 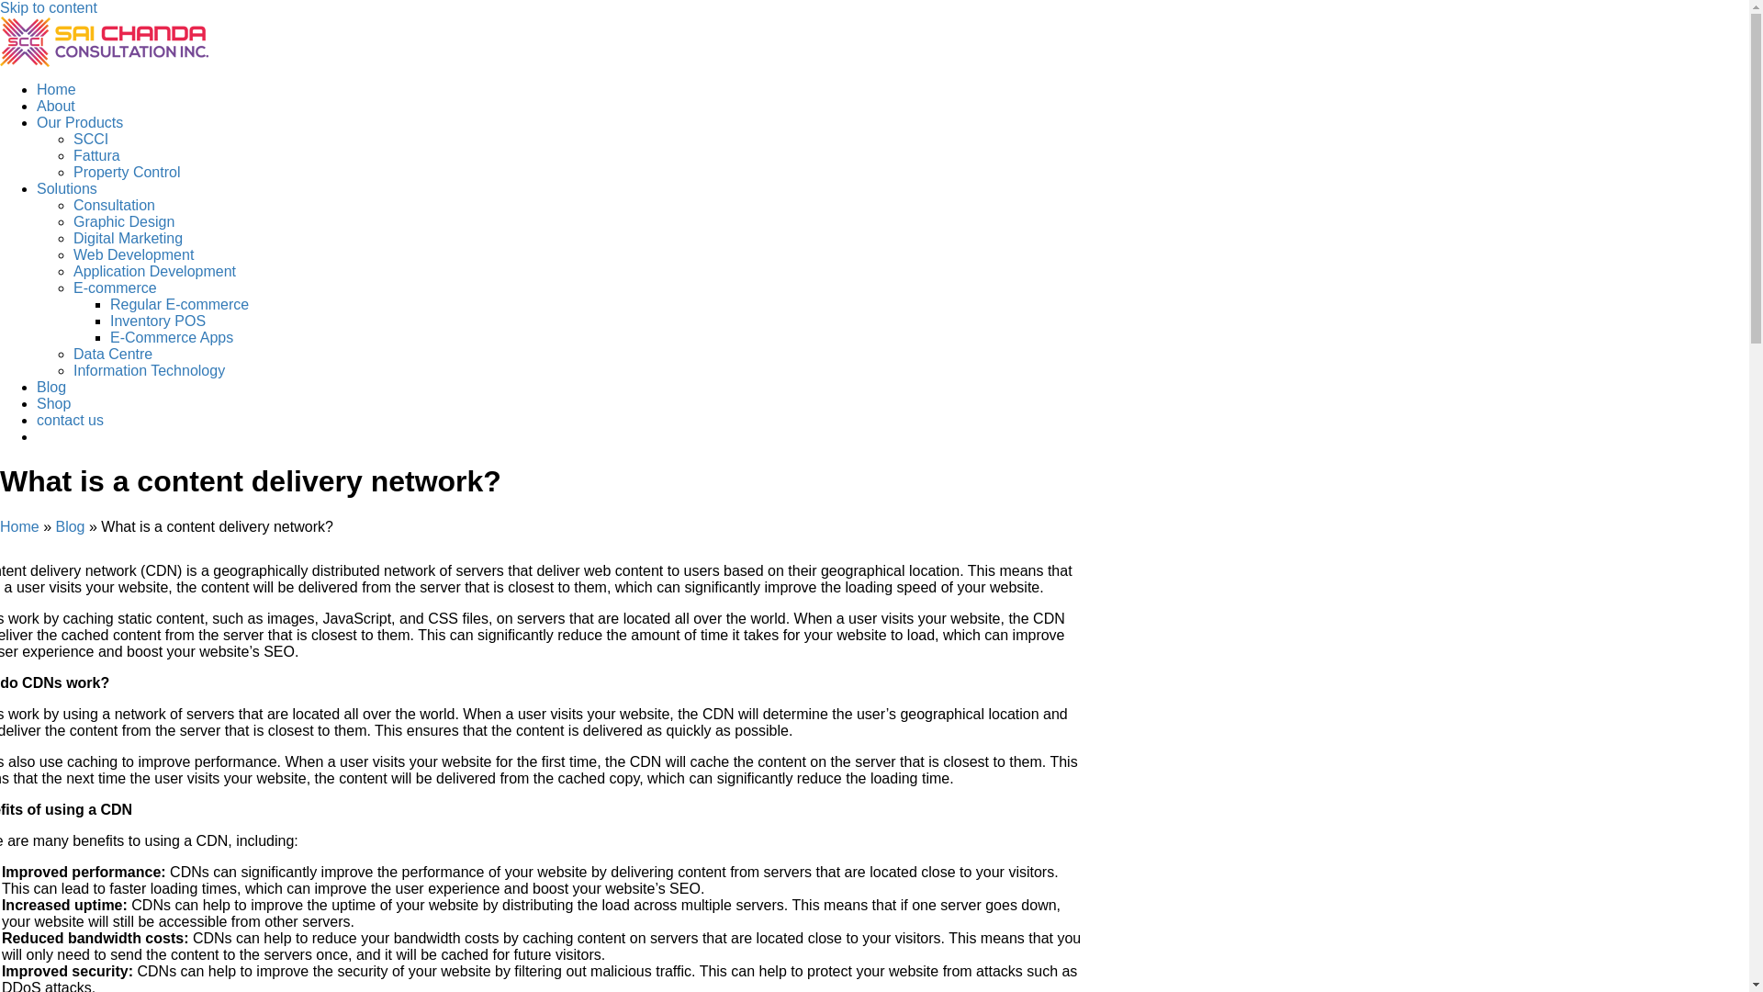 What do you see at coordinates (114, 205) in the screenshot?
I see `Consultation` at bounding box center [114, 205].